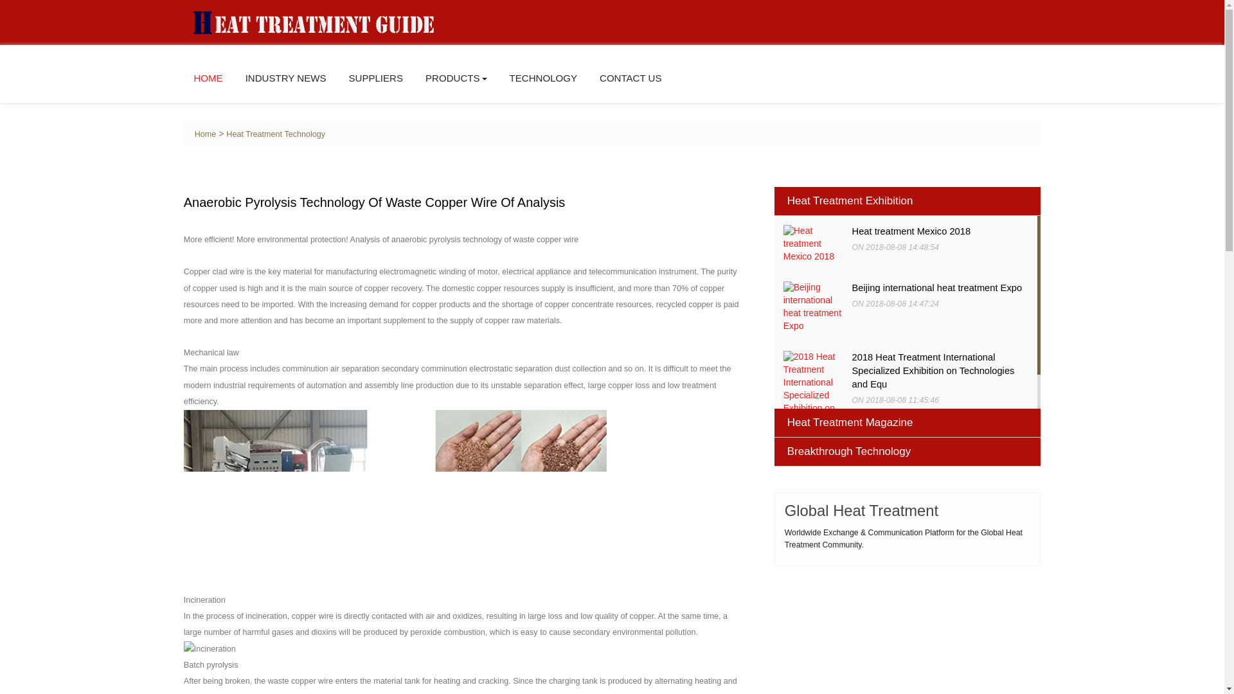 This screenshot has width=1234, height=694. I want to click on TECHNOLOGY, so click(543, 78).